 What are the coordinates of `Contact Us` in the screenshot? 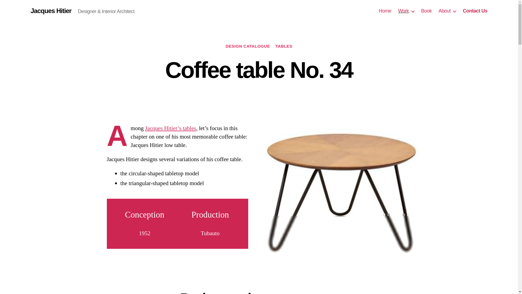 It's located at (475, 11).